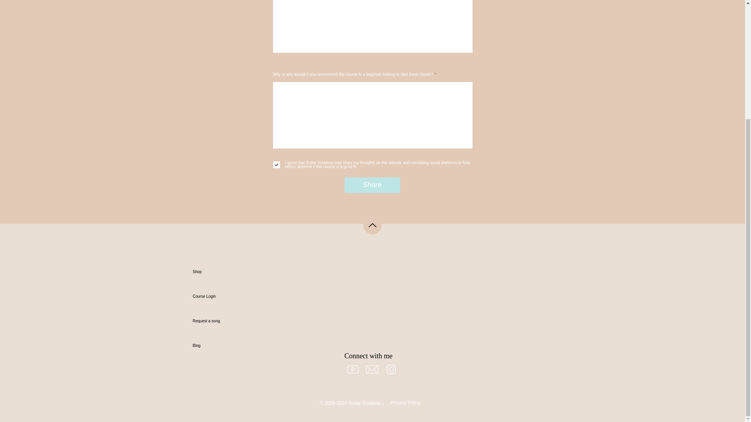 The image size is (751, 422). Describe the element at coordinates (220, 296) in the screenshot. I see `Course Login` at that location.